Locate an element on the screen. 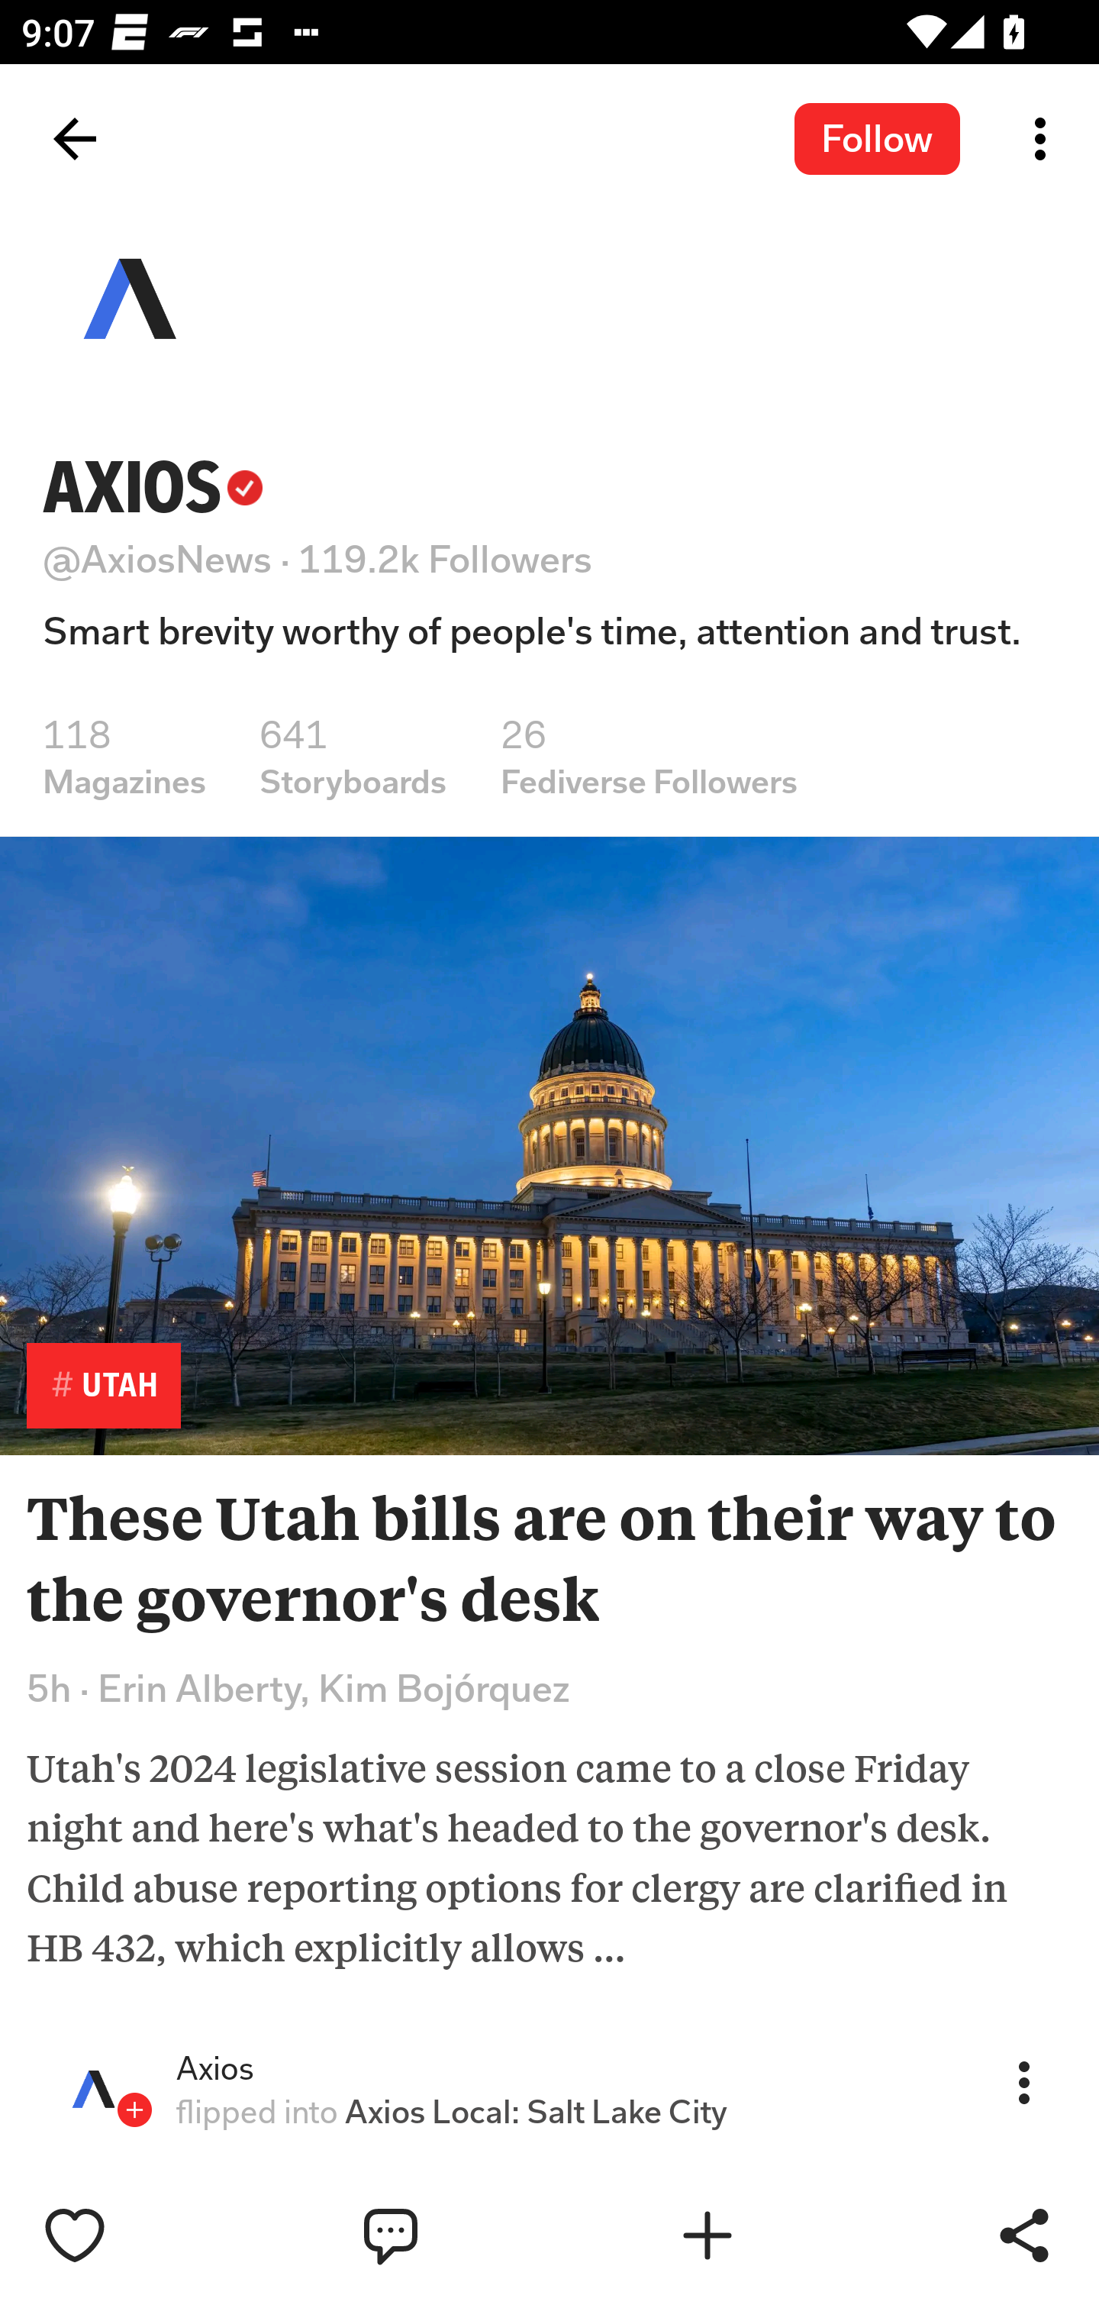 The width and height of the screenshot is (1099, 2321). Like is located at coordinates (138, 2235).